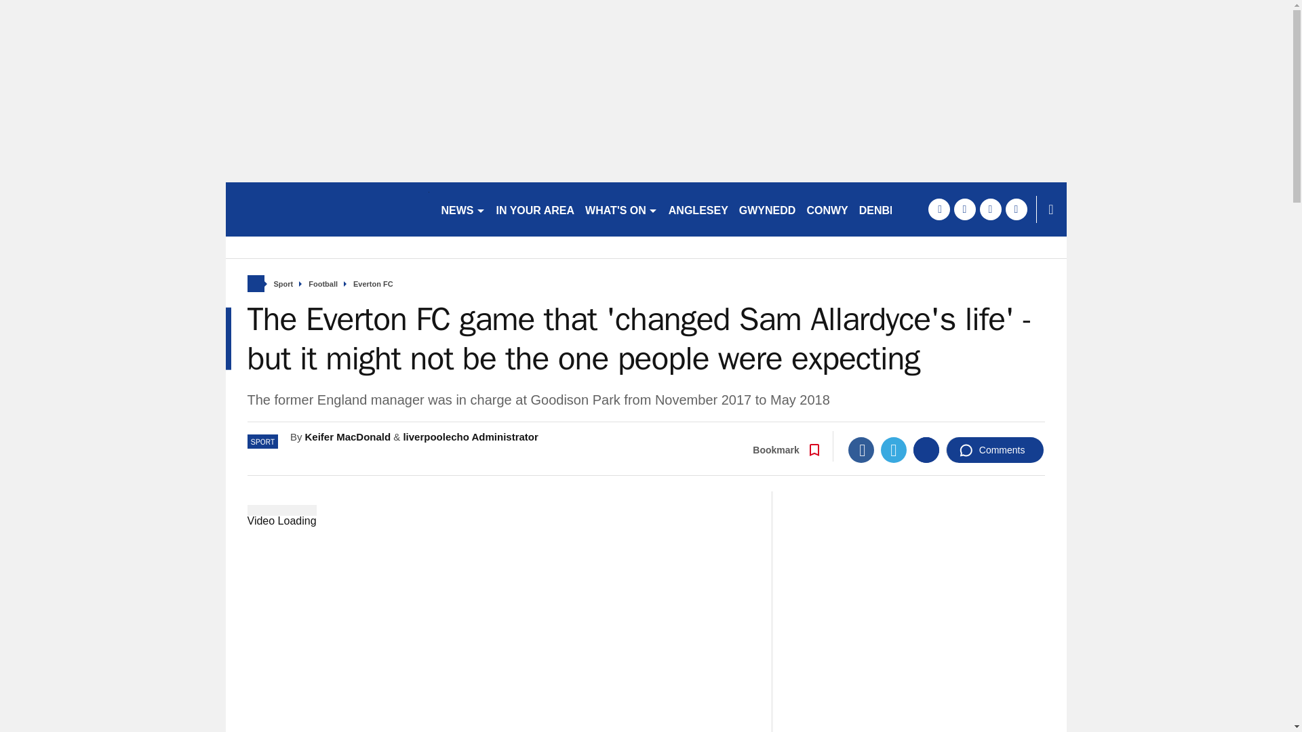  I want to click on ANGLESEY, so click(698, 209).